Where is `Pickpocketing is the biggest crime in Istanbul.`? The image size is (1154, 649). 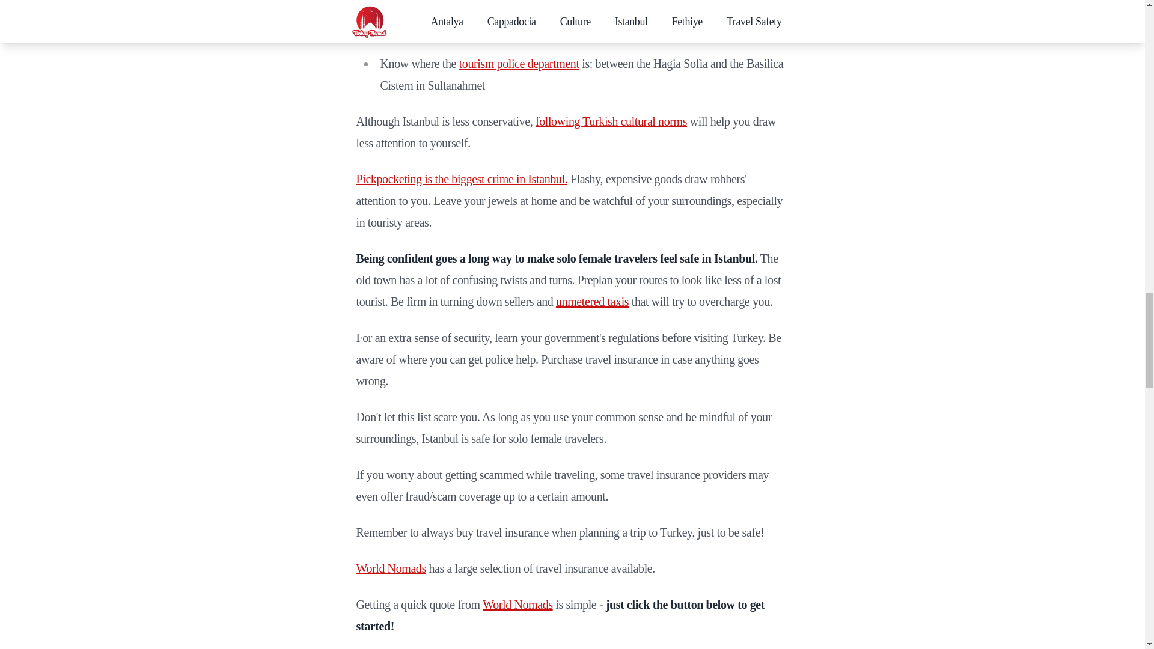 Pickpocketing is the biggest crime in Istanbul. is located at coordinates (462, 179).